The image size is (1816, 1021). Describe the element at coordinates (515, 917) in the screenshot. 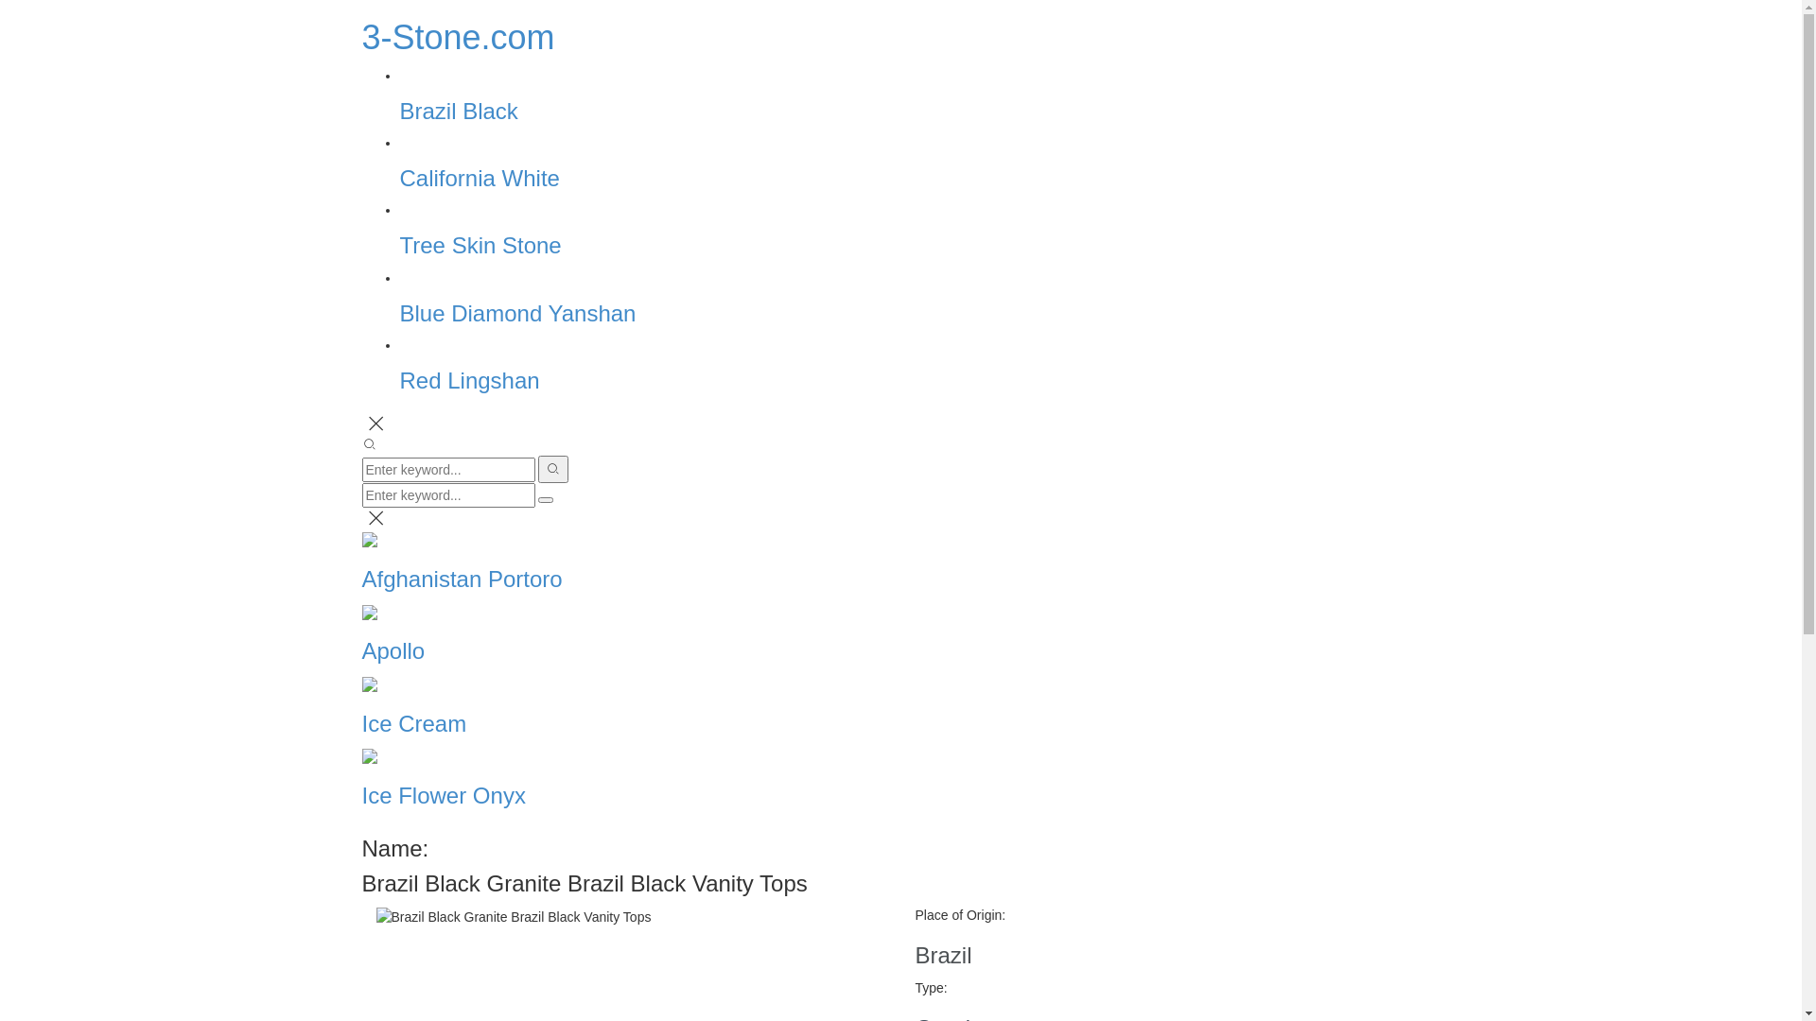

I see `Brazil Black Granite Brazil Black Vanity Tops` at that location.